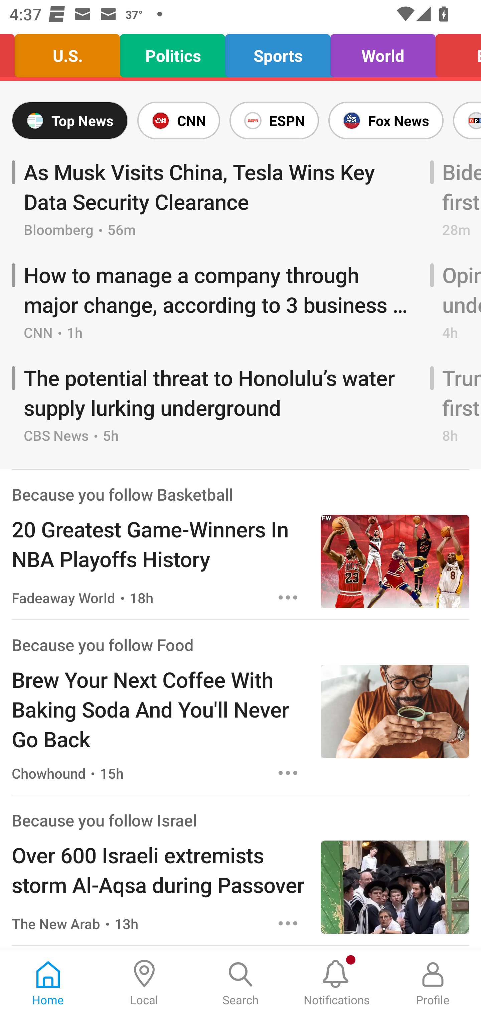 The image size is (481, 1016). I want to click on Profile, so click(433, 983).